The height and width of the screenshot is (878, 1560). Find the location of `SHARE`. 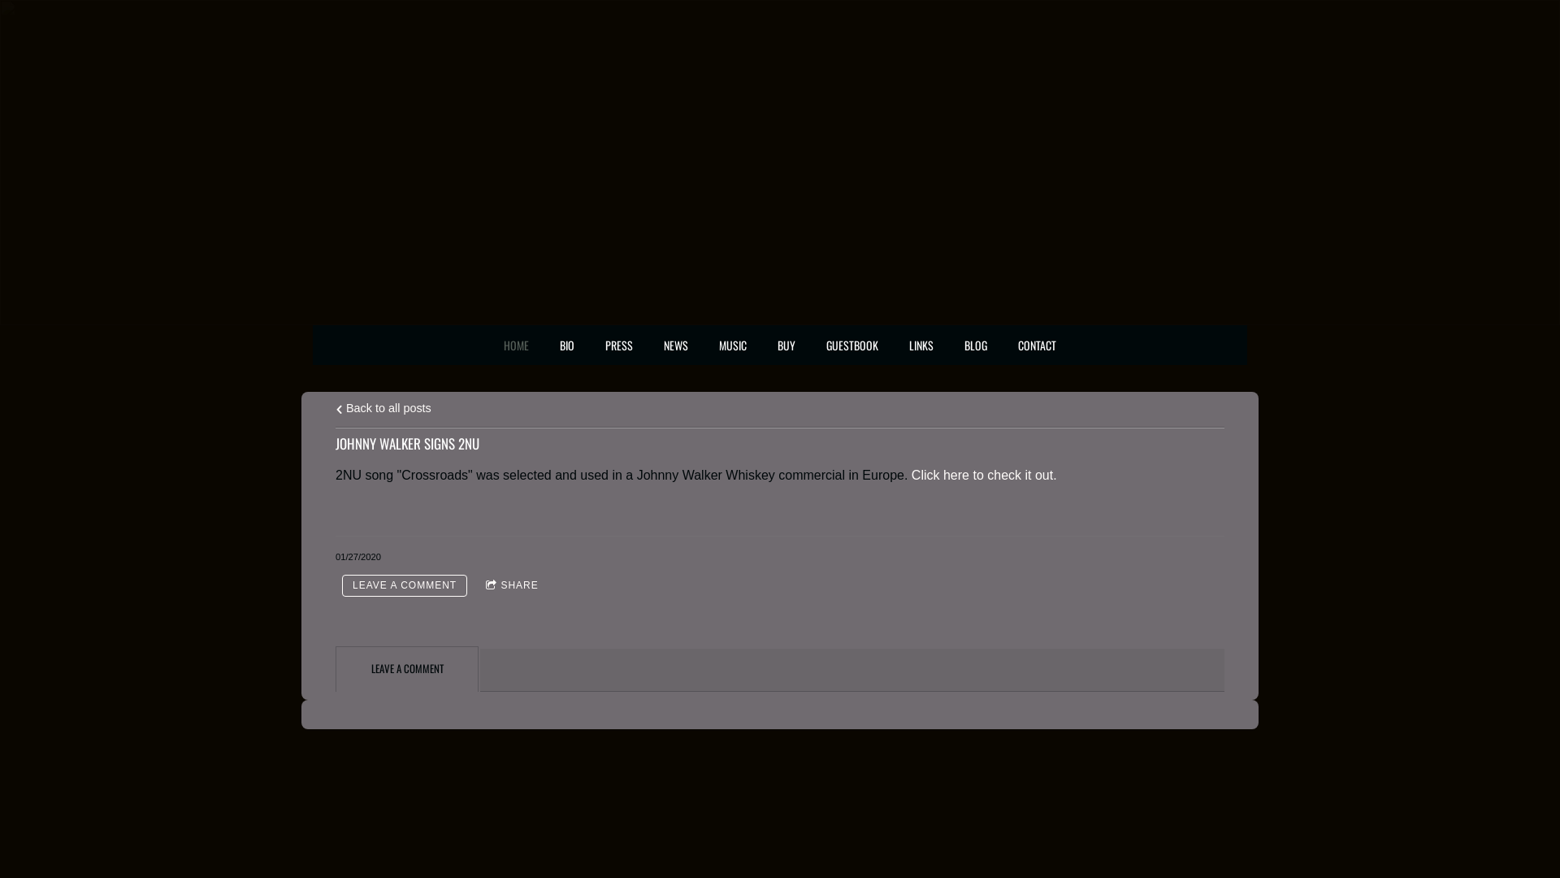

SHARE is located at coordinates (512, 585).